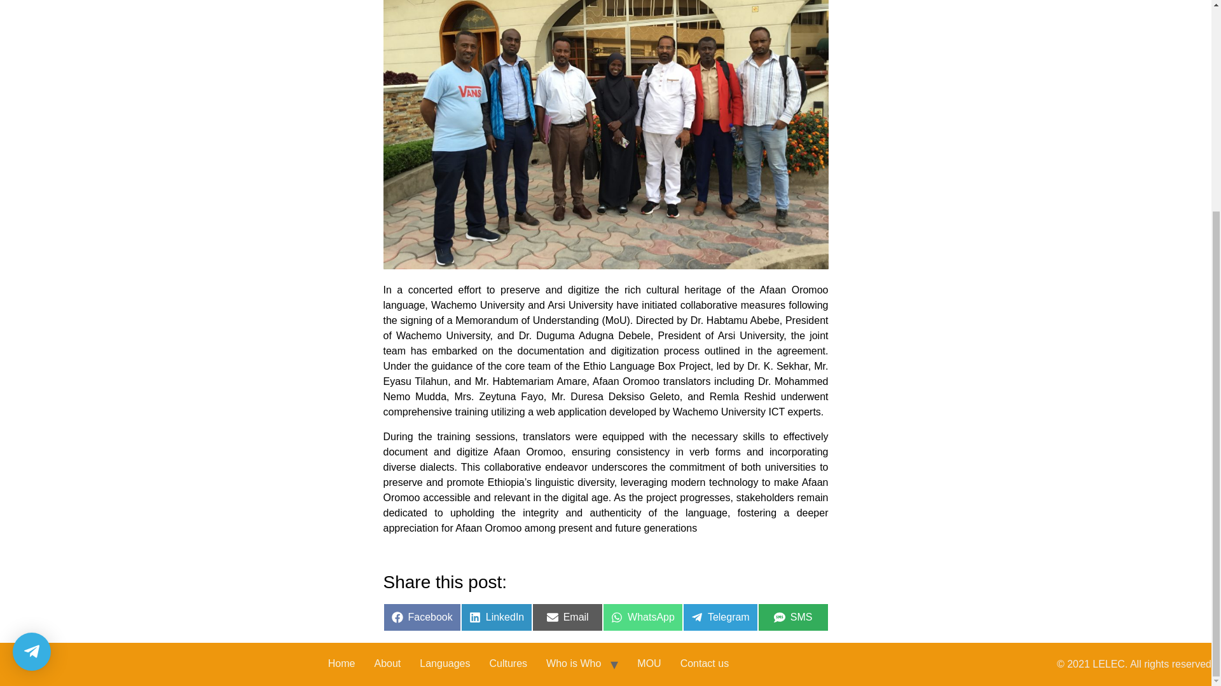 This screenshot has height=686, width=1221. I want to click on Home, so click(342, 664).